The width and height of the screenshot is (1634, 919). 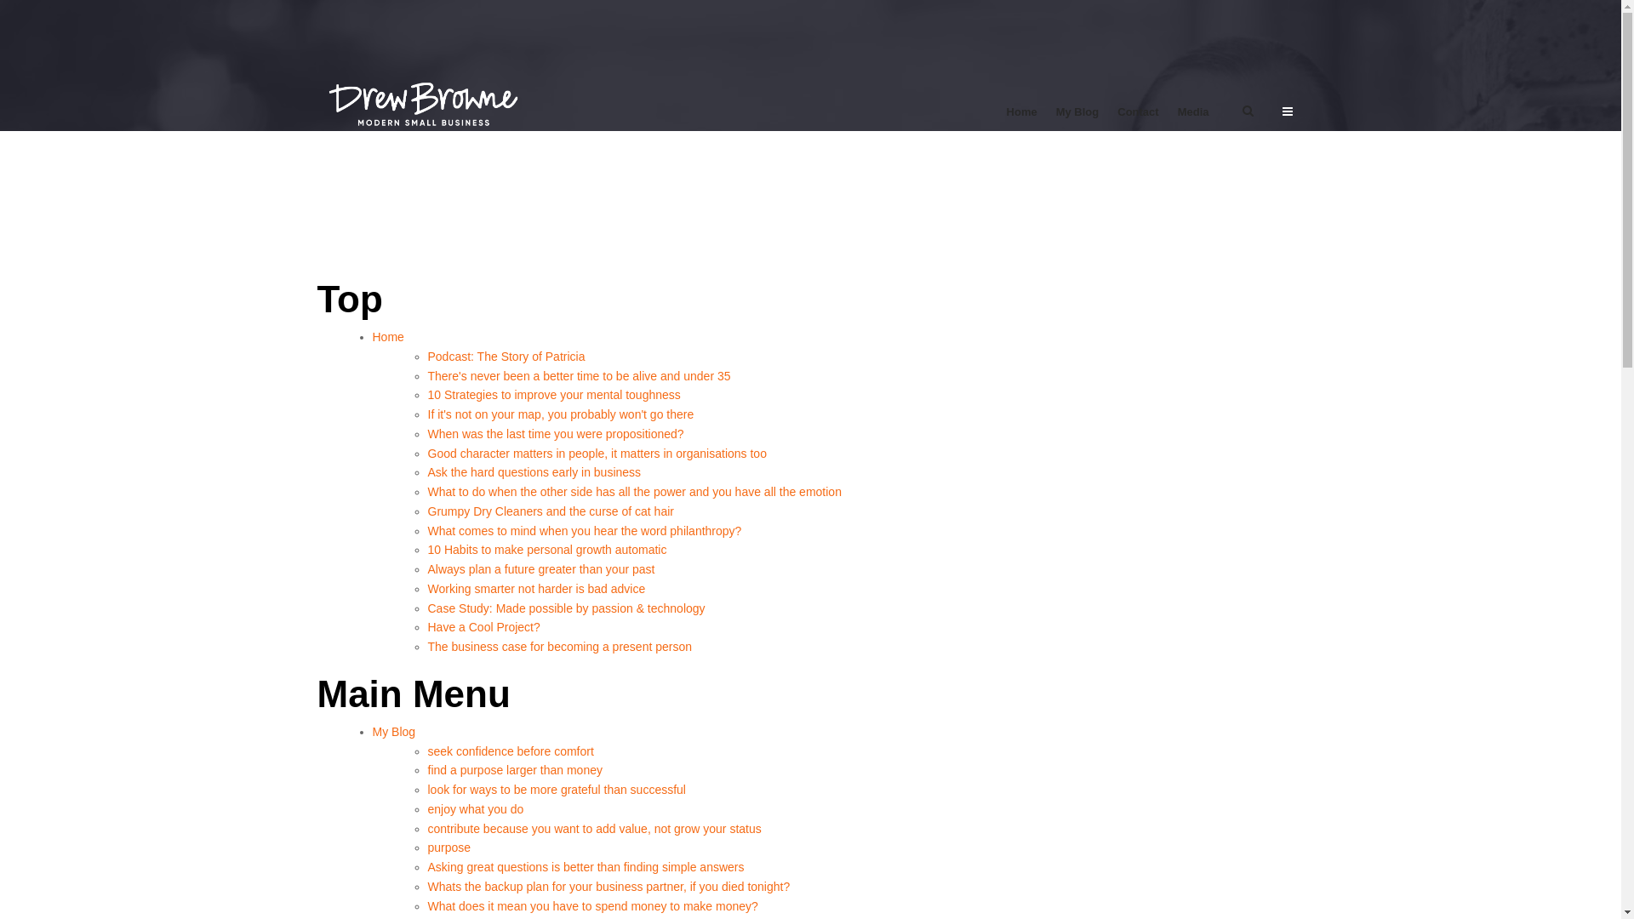 I want to click on There's never been a better time to be alive and under 35, so click(x=579, y=376).